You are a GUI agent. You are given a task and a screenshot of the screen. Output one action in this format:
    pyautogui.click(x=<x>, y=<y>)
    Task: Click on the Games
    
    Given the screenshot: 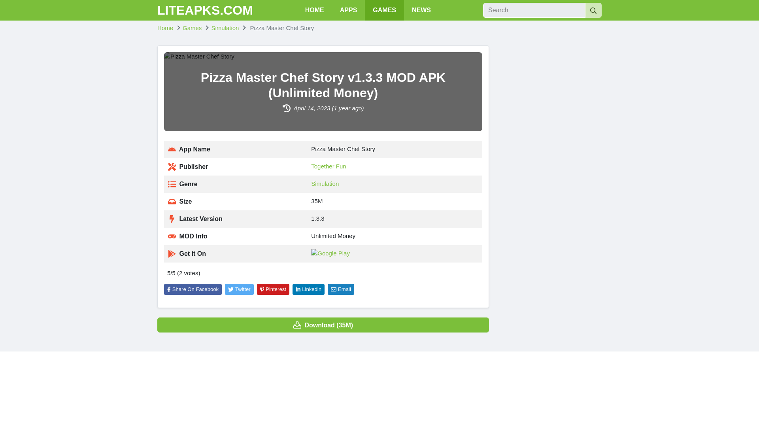 What is the action you would take?
    pyautogui.click(x=192, y=28)
    